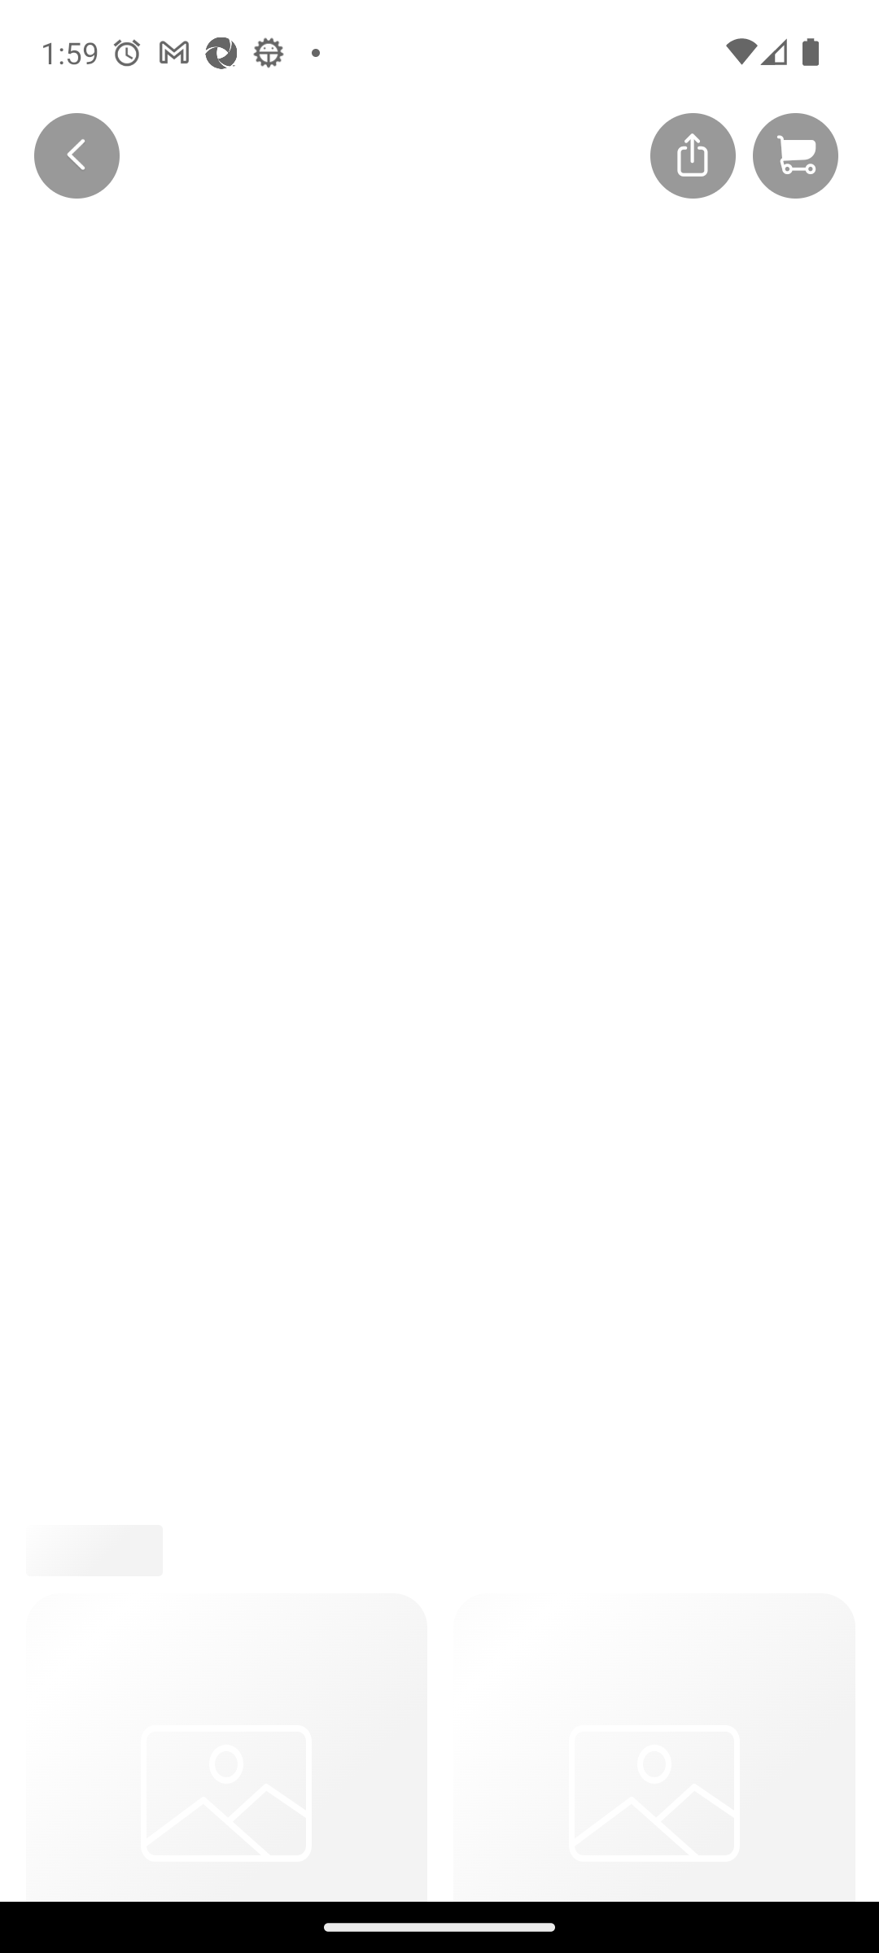 This screenshot has height=1953, width=879. Describe the element at coordinates (692, 154) in the screenshot. I see `` at that location.